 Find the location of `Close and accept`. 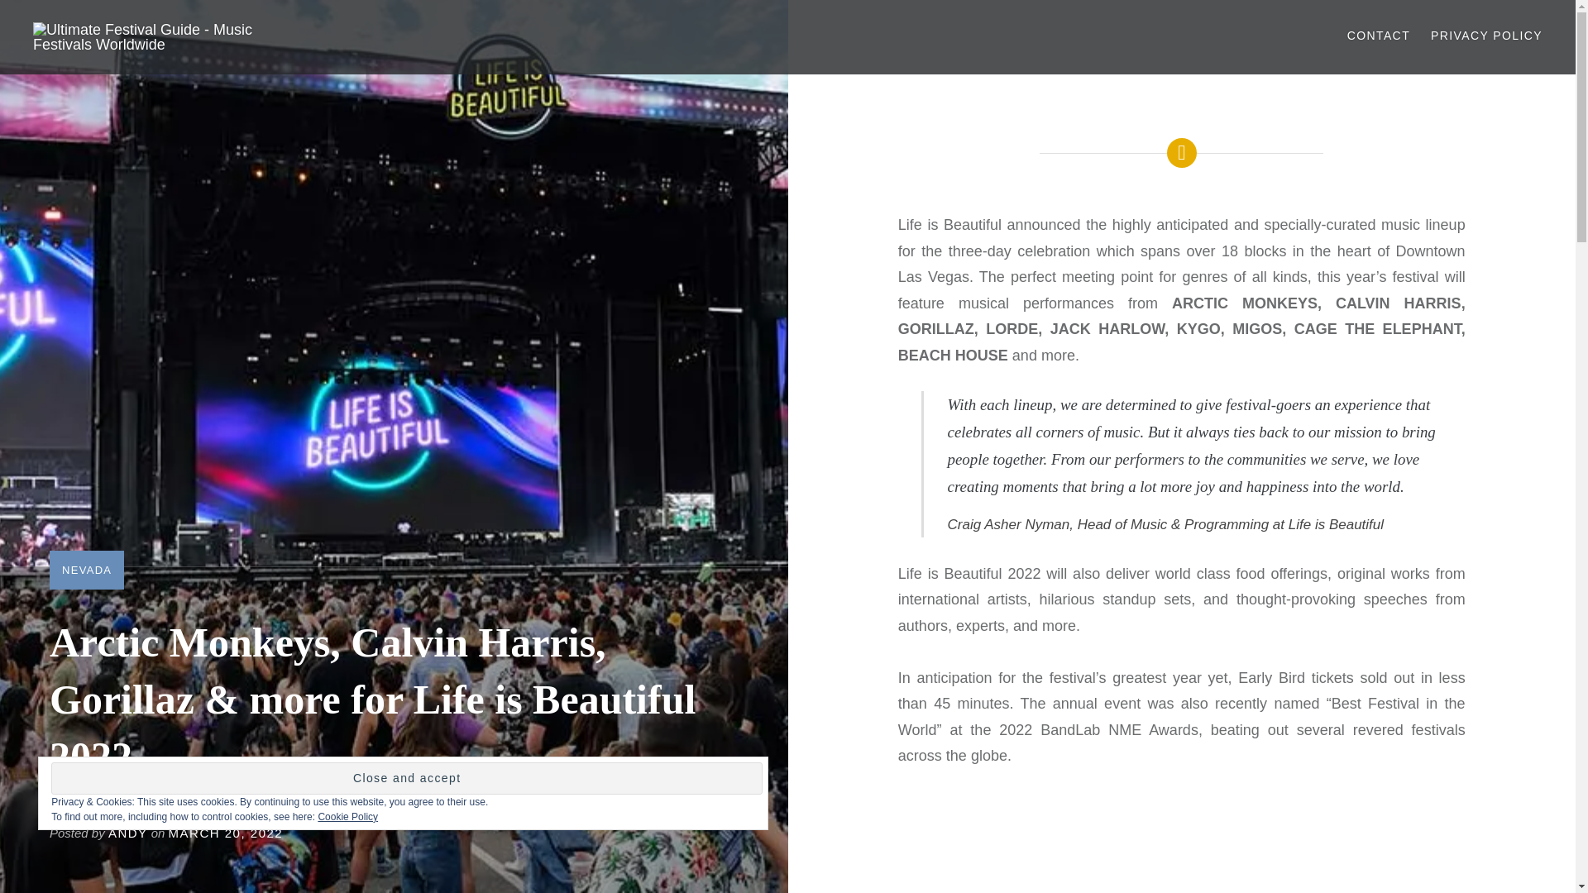

Close and accept is located at coordinates (406, 779).